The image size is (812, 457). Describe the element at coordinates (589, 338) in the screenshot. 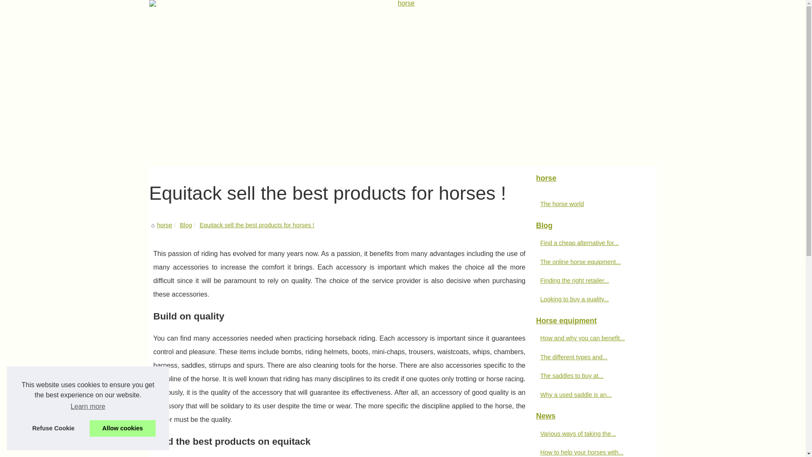

I see `How and why you can benefit...` at that location.